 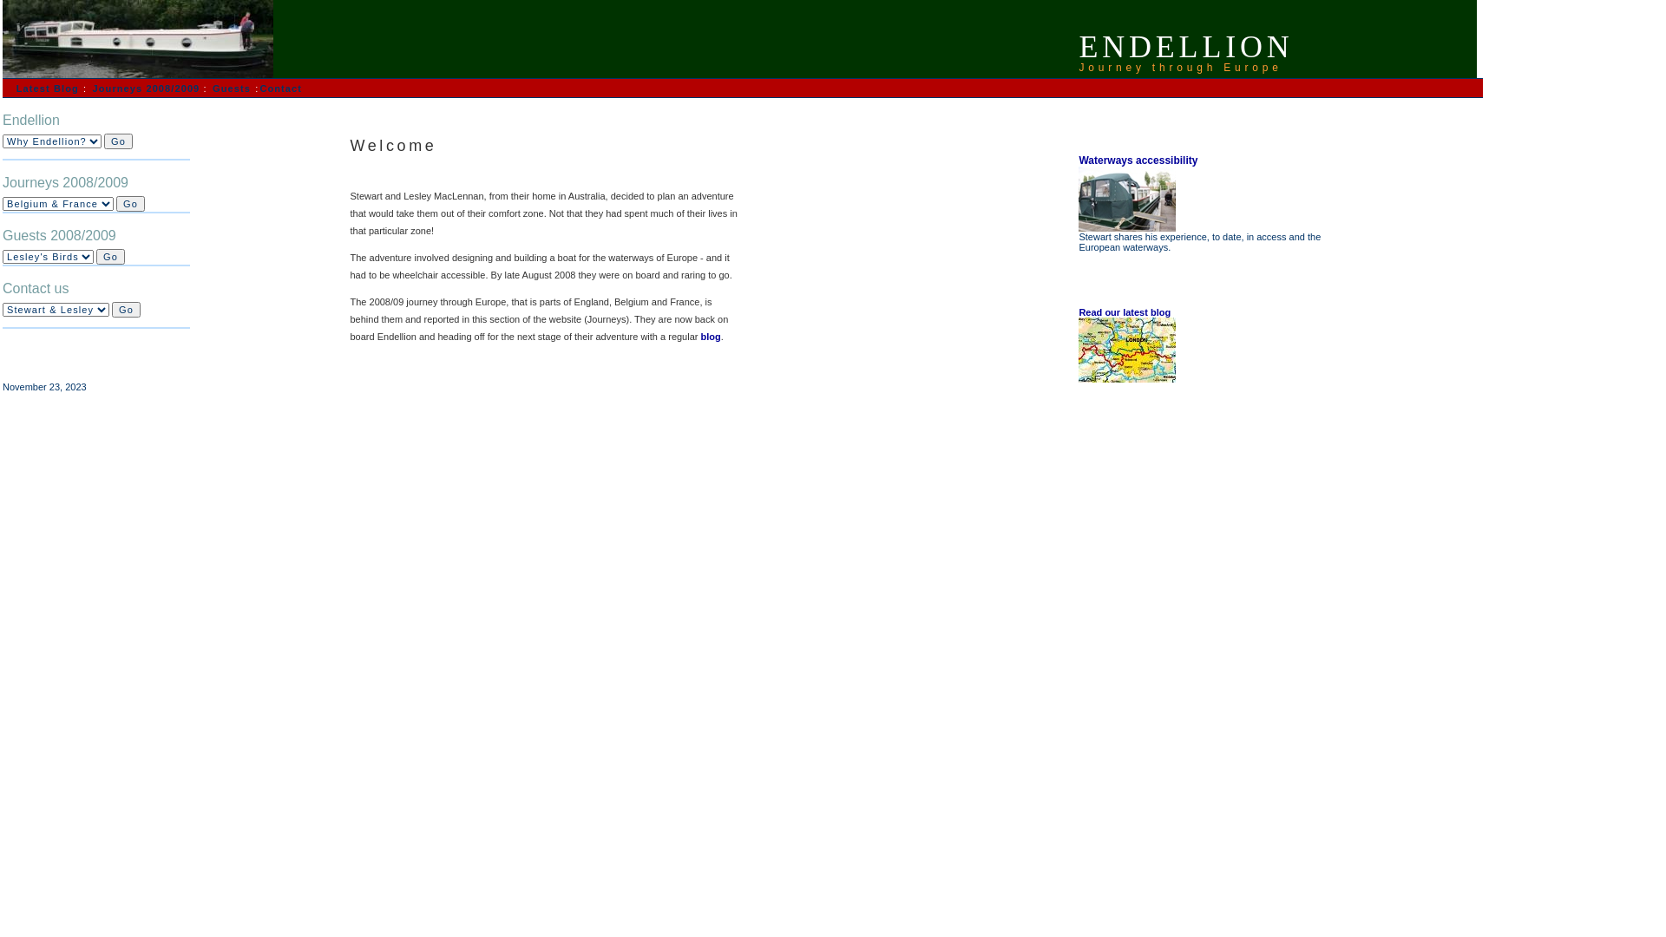 What do you see at coordinates (111, 257) in the screenshot?
I see `Go` at bounding box center [111, 257].